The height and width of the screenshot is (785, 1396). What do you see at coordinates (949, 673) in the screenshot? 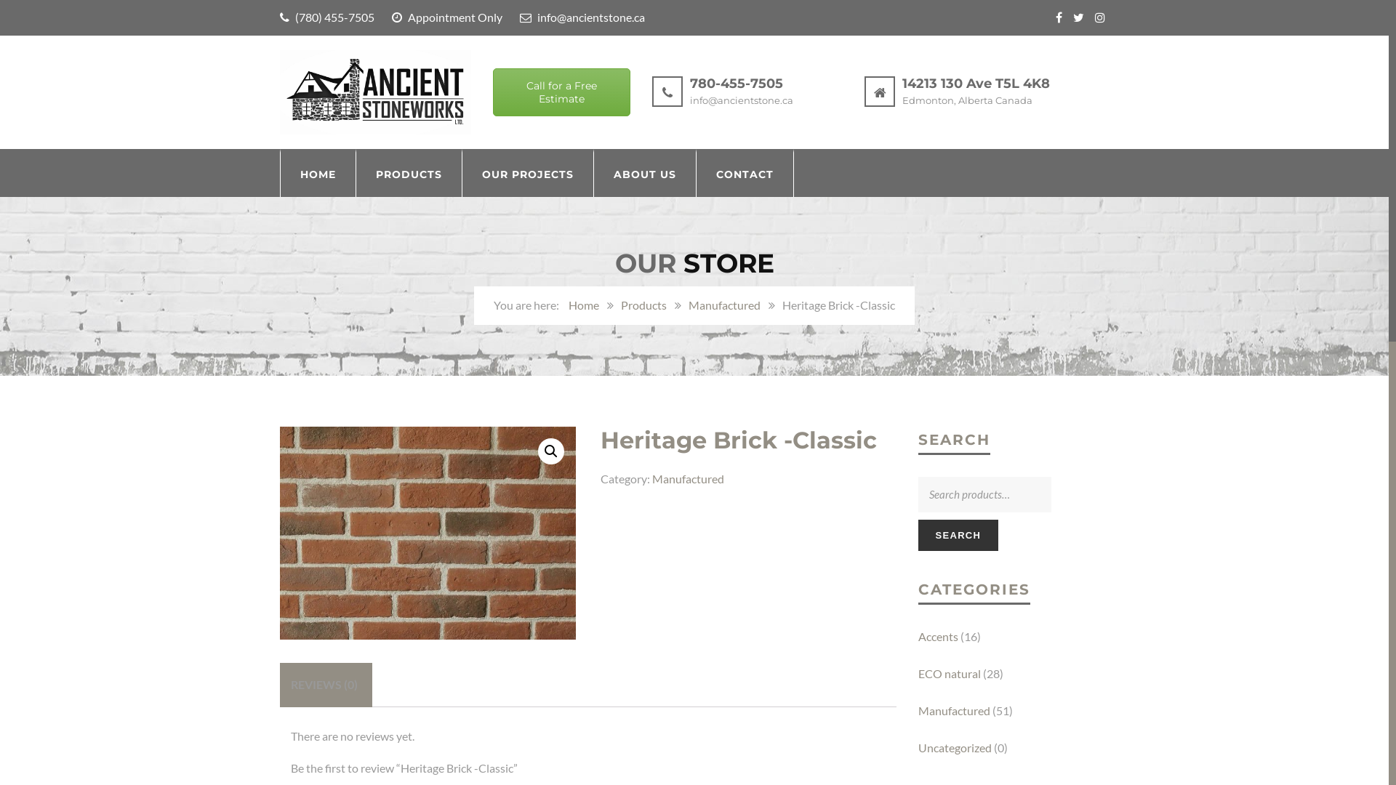
I see `ECO natural` at bounding box center [949, 673].